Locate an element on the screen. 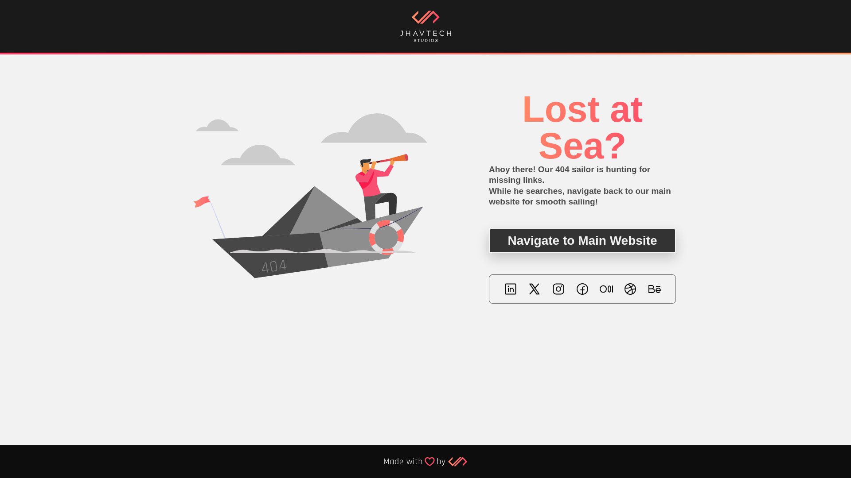  Instagram is located at coordinates (558, 289).